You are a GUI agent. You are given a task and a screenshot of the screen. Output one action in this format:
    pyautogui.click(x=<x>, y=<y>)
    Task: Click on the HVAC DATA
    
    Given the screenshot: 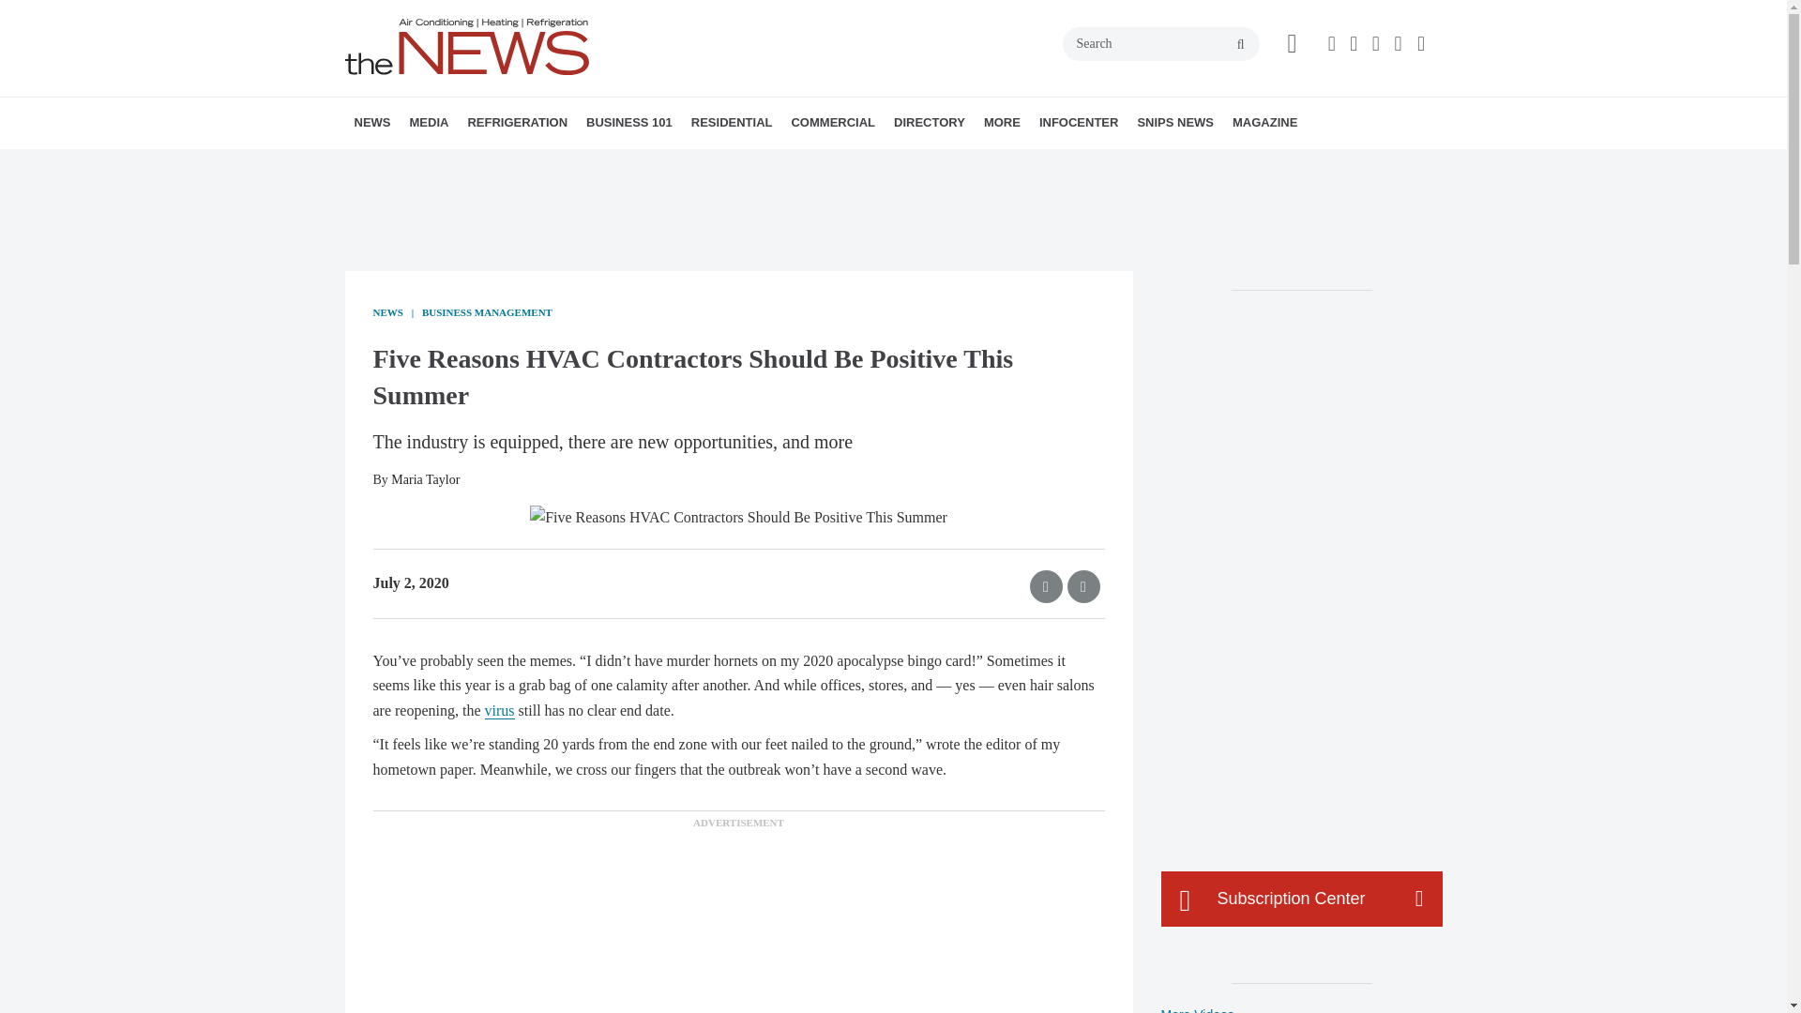 What is the action you would take?
    pyautogui.click(x=484, y=164)
    